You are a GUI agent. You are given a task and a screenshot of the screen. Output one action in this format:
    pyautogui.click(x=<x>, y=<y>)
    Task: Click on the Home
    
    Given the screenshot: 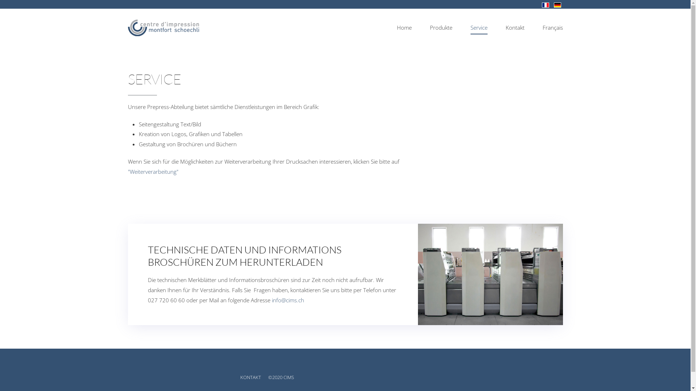 What is the action you would take?
    pyautogui.click(x=405, y=28)
    